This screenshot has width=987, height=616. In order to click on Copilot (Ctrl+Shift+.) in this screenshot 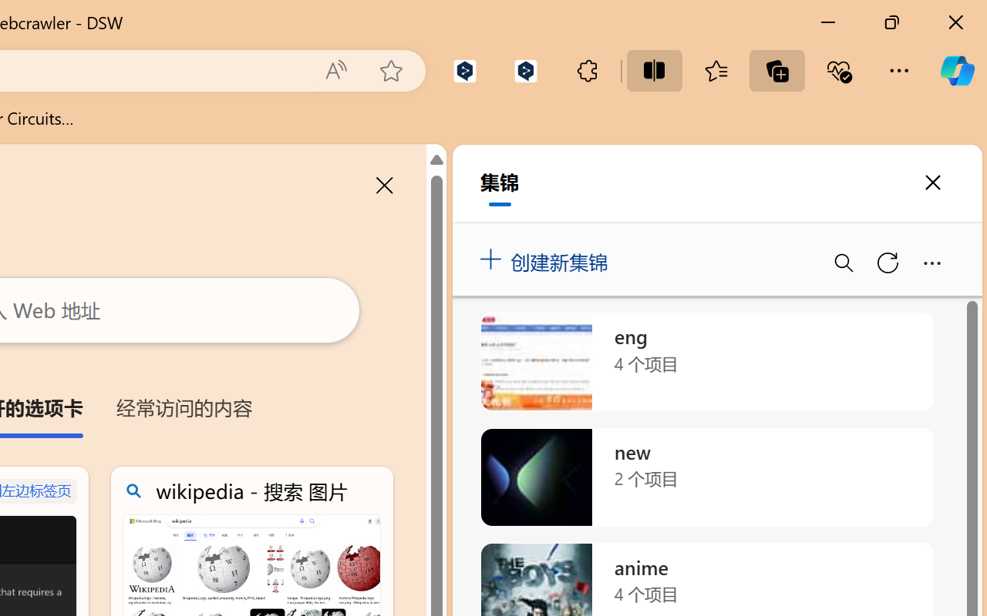, I will do `click(957, 71)`.